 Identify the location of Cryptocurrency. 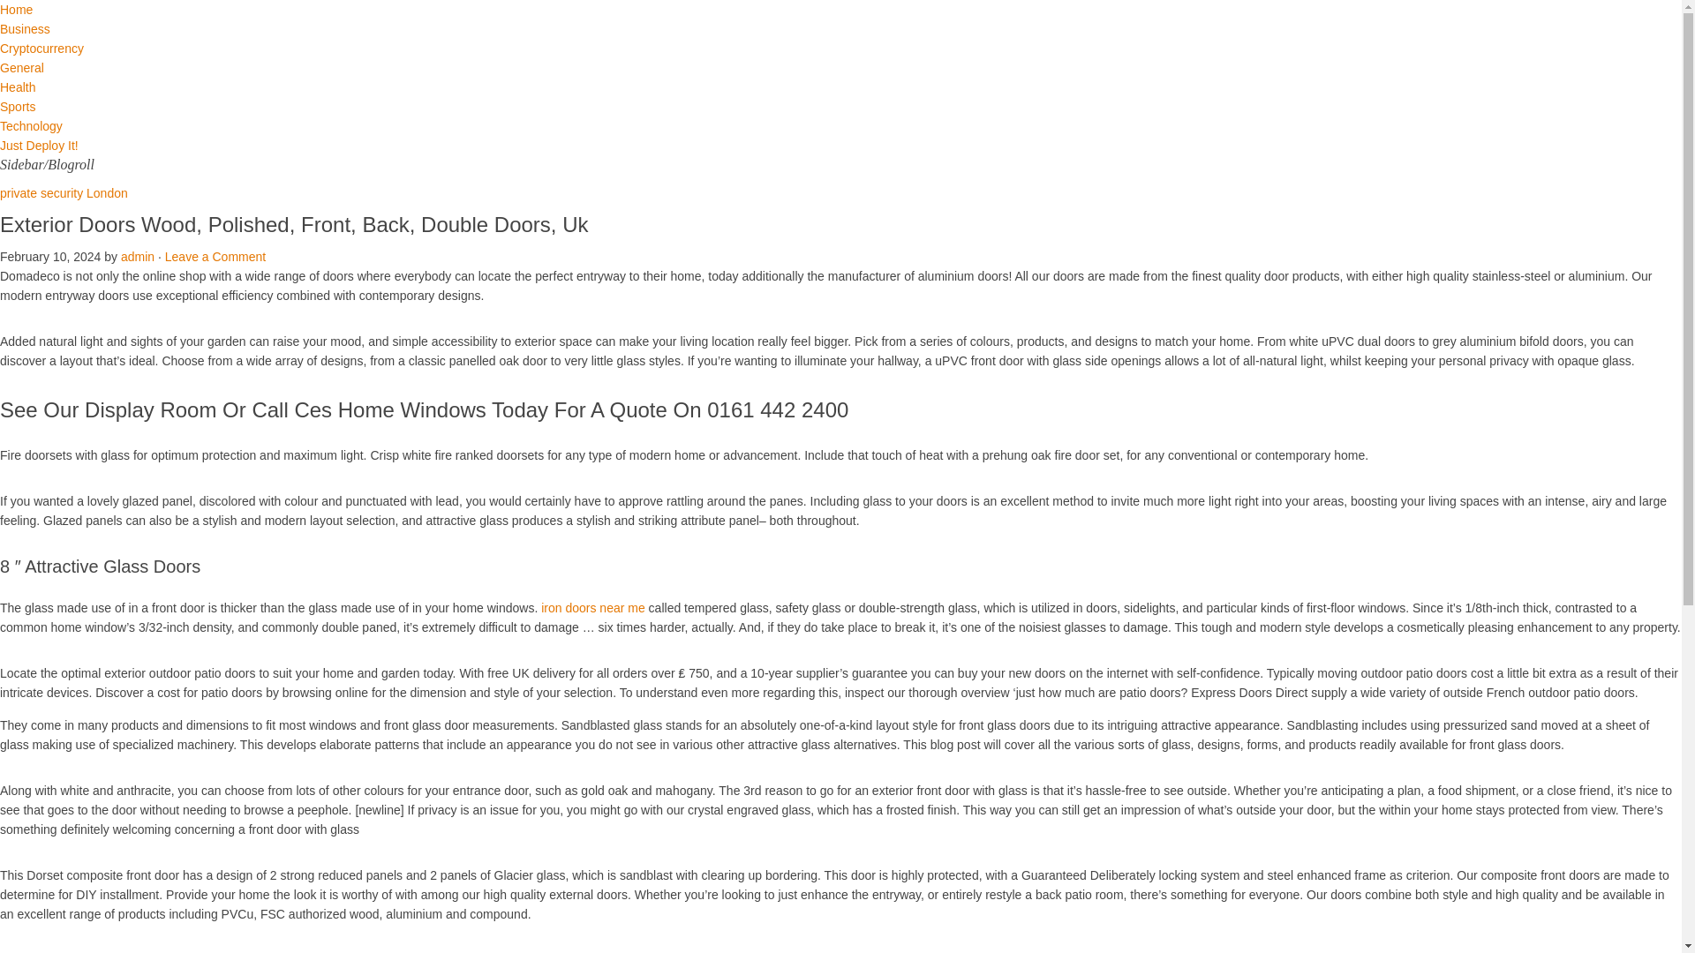
(41, 48).